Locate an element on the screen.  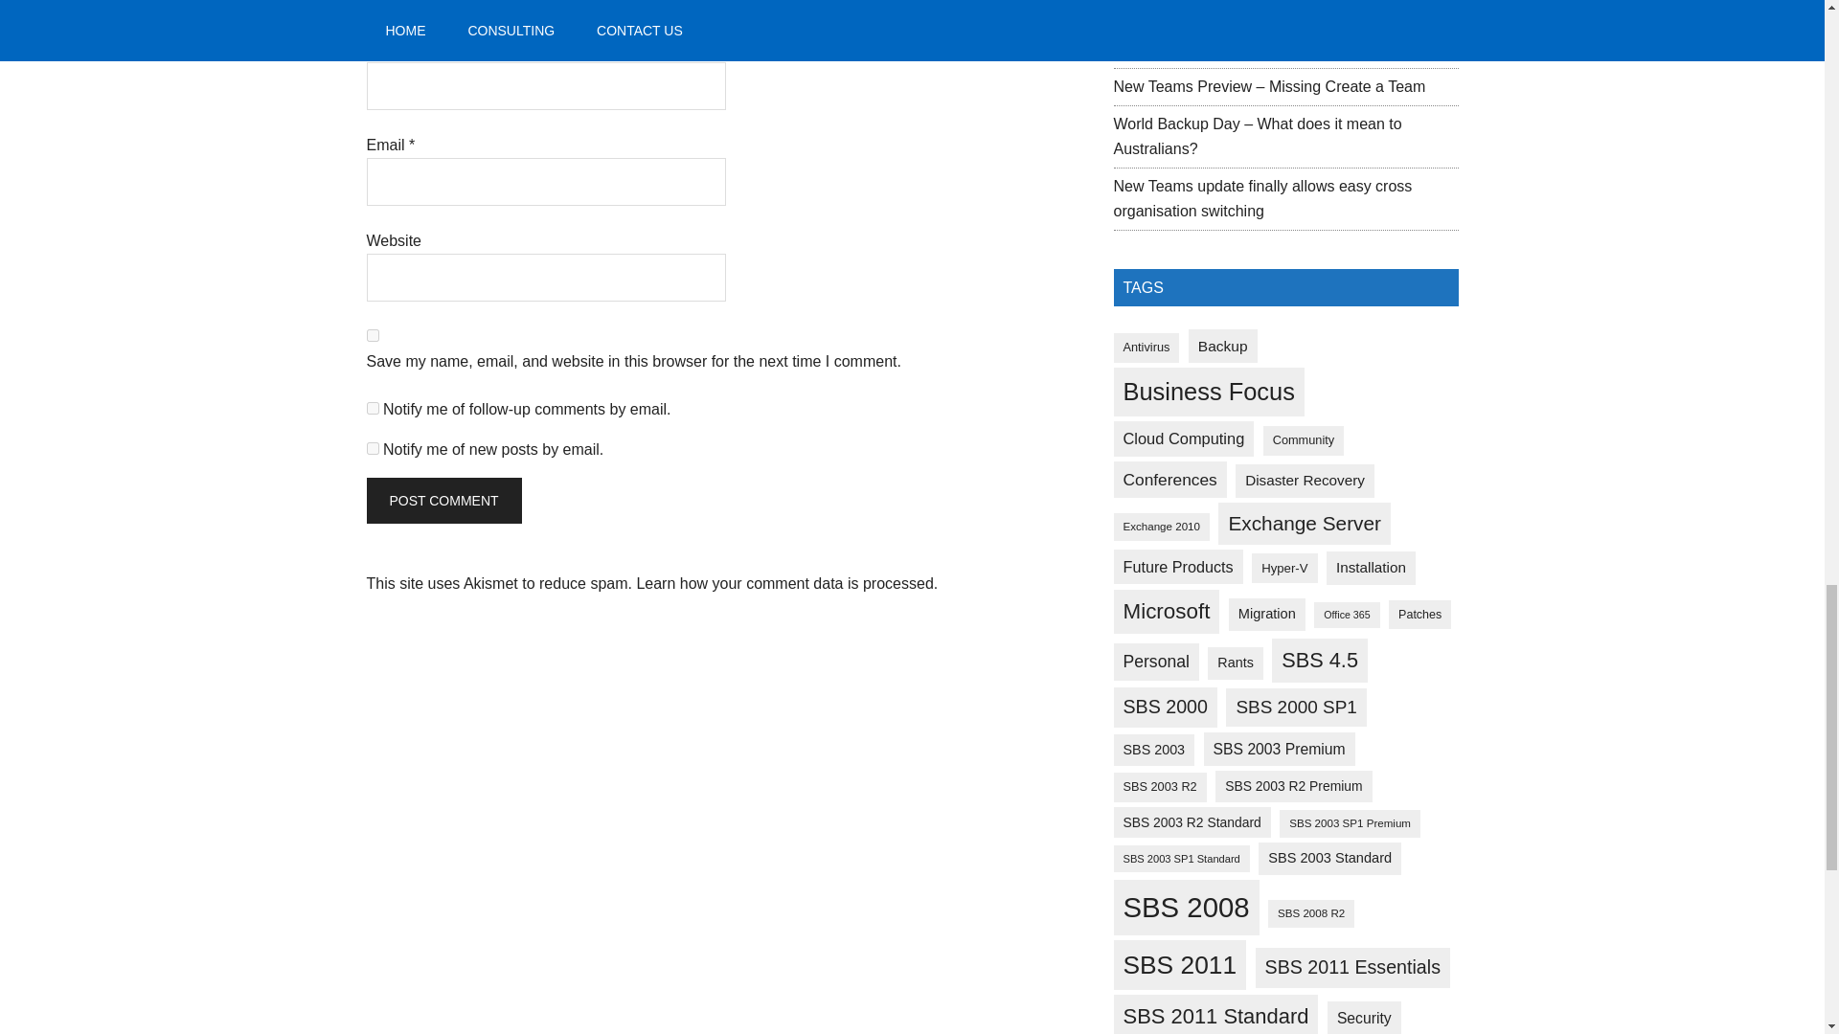
yes is located at coordinates (372, 335).